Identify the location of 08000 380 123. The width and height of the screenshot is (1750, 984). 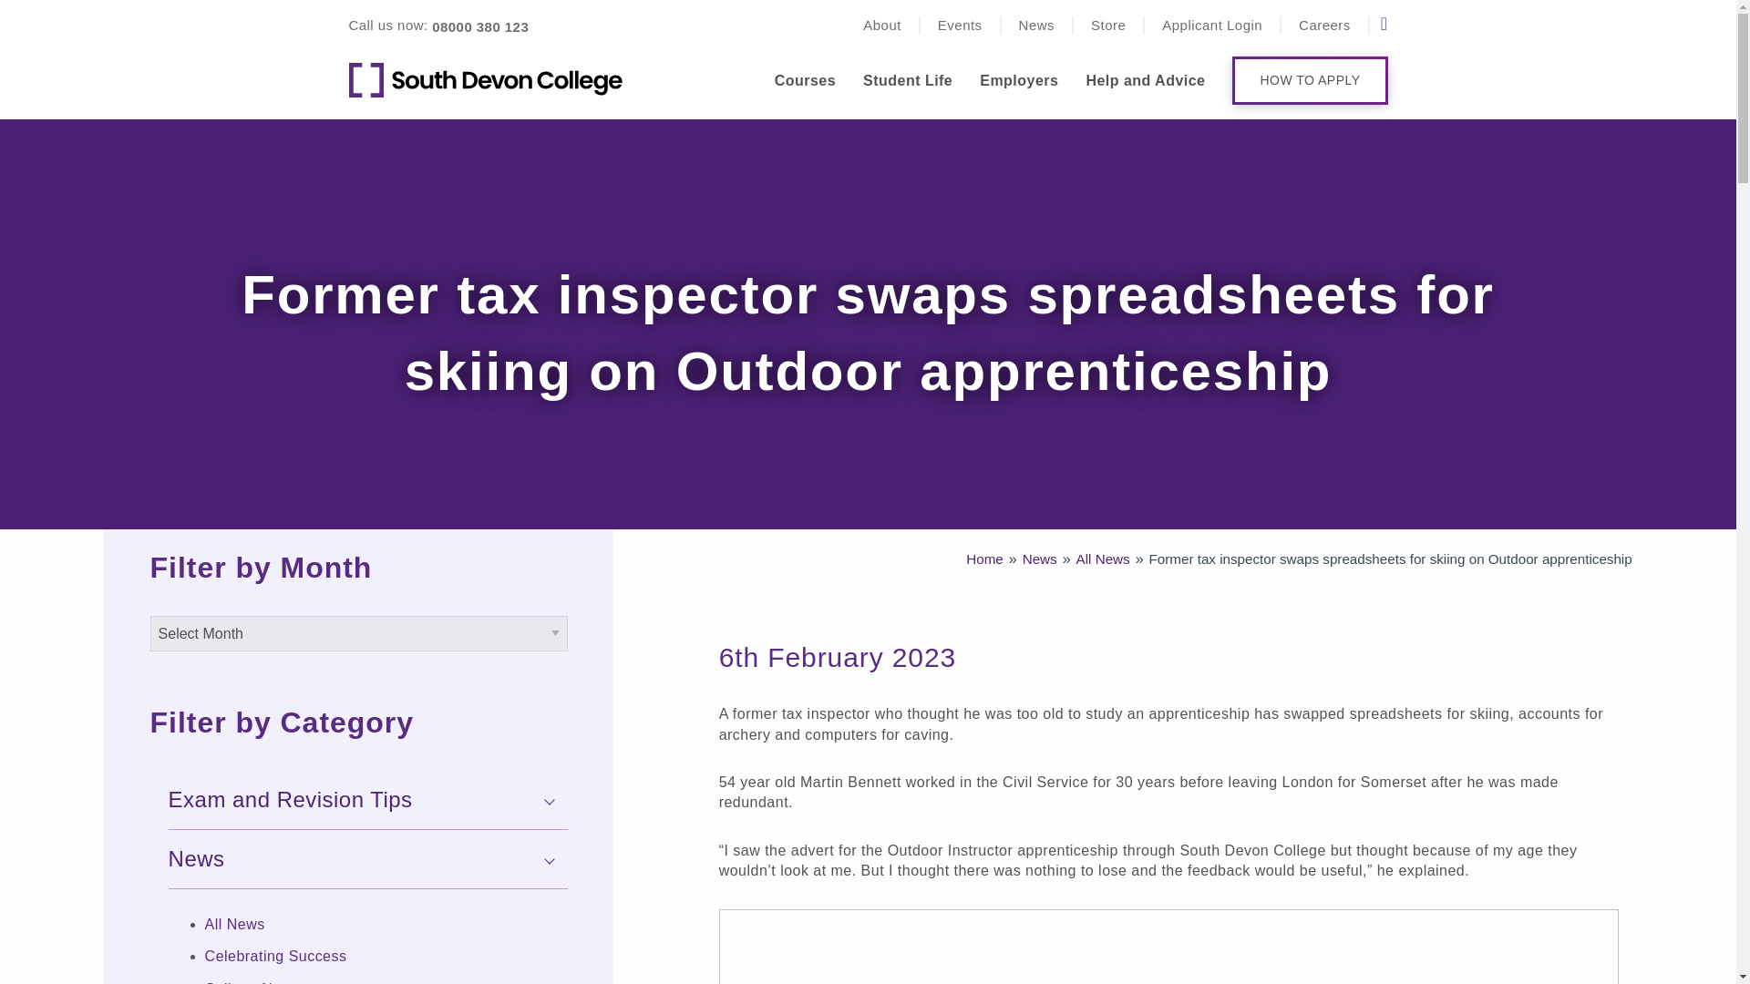
(479, 26).